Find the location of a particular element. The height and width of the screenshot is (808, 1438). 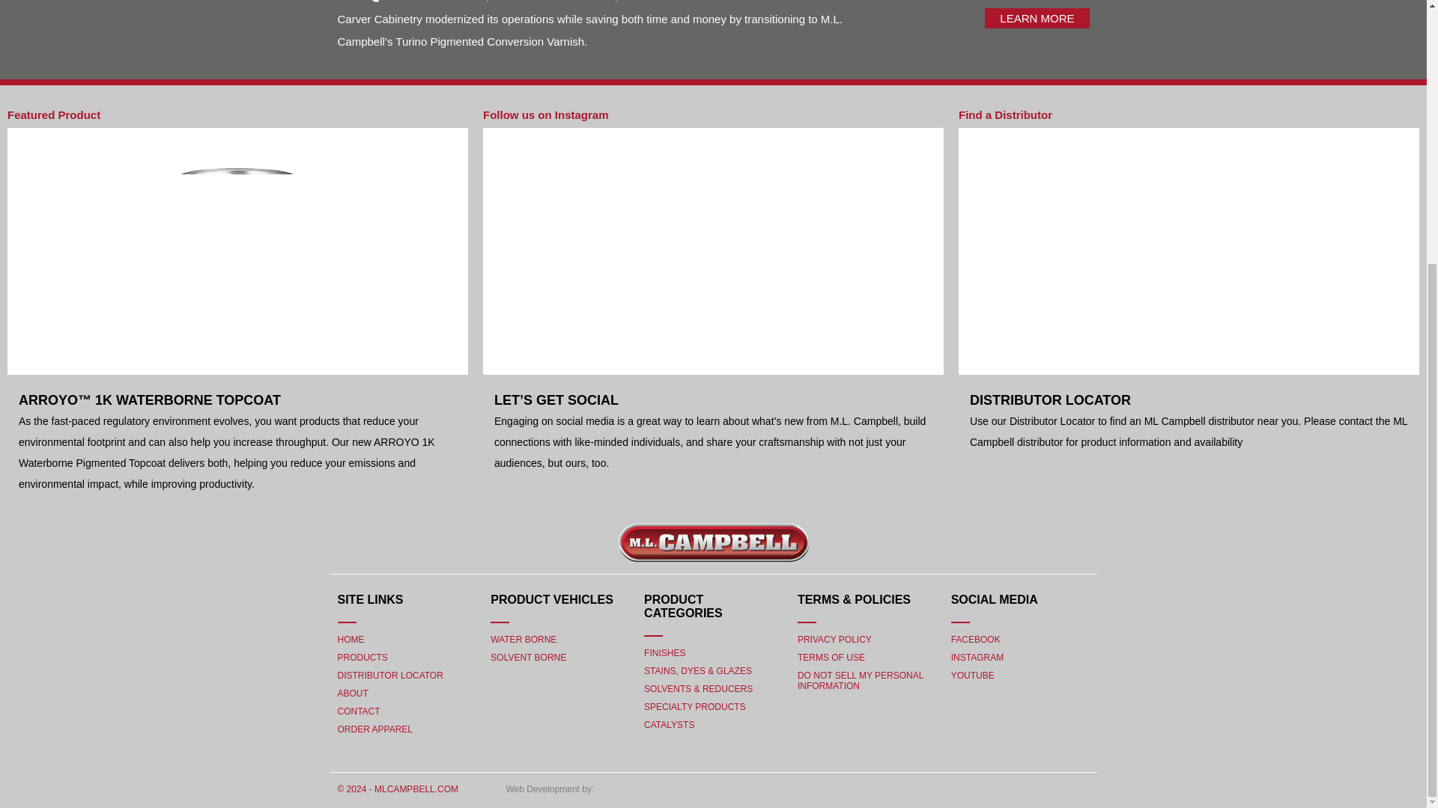

FINISHES is located at coordinates (713, 652).